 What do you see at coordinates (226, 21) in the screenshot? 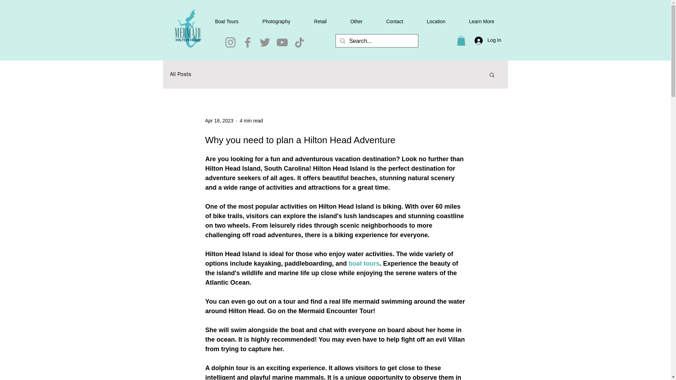
I see `Boat Tours` at bounding box center [226, 21].